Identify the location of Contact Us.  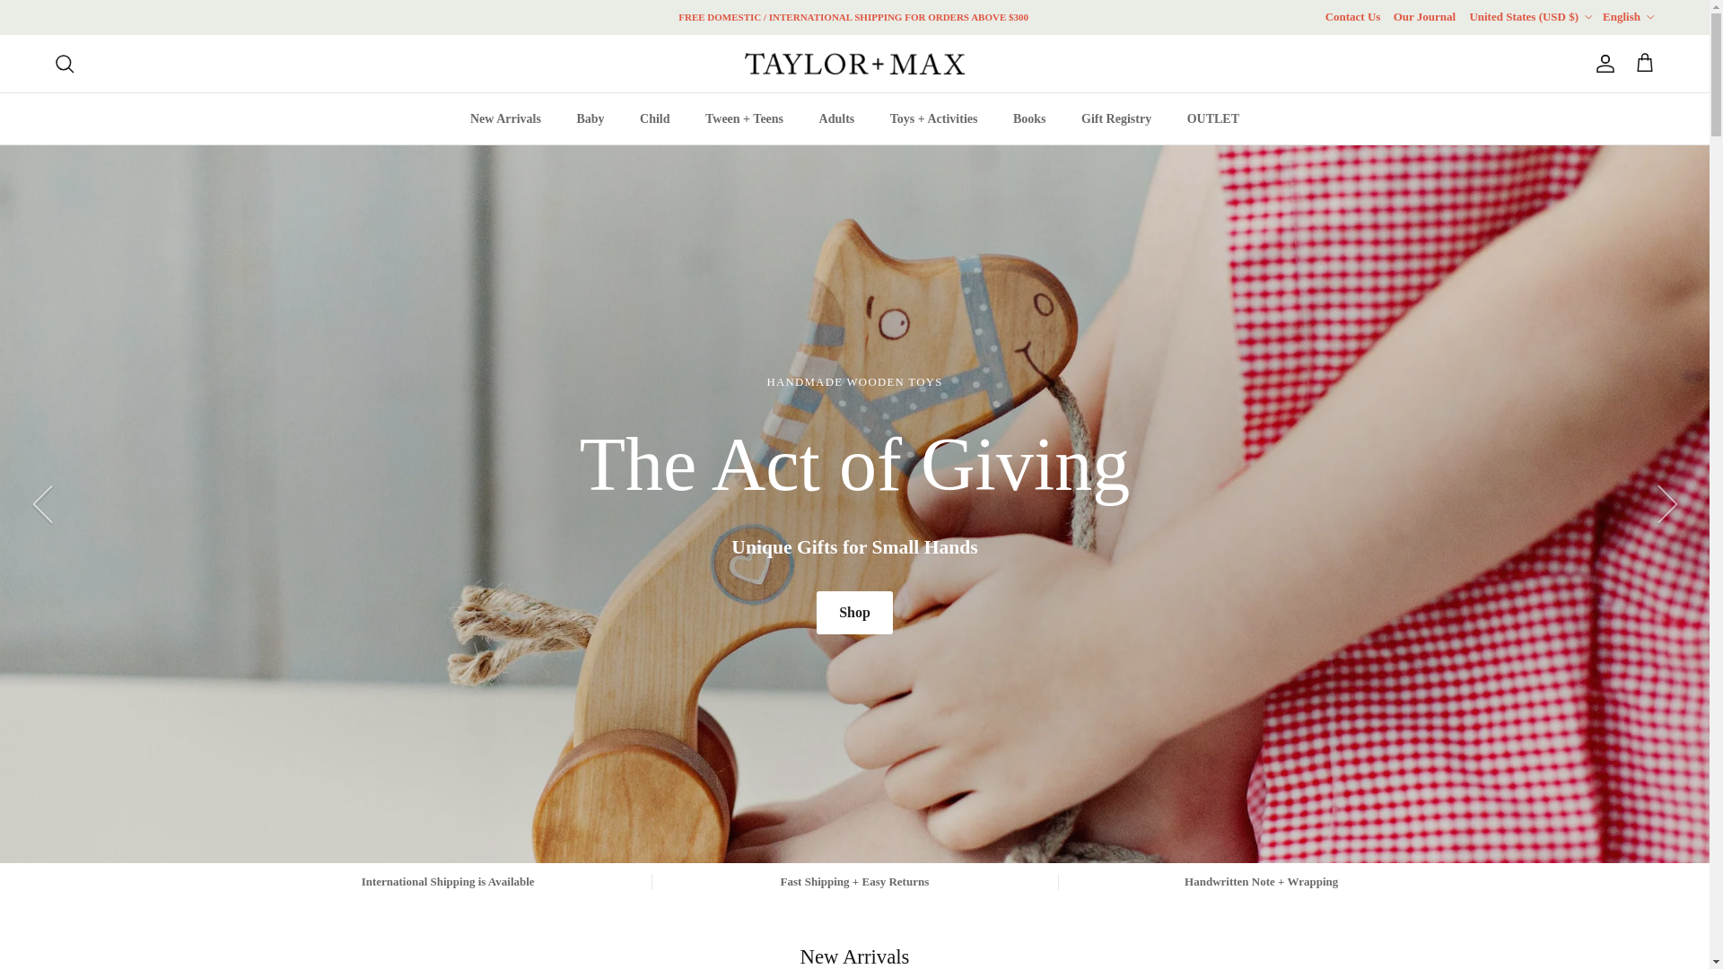
(1353, 17).